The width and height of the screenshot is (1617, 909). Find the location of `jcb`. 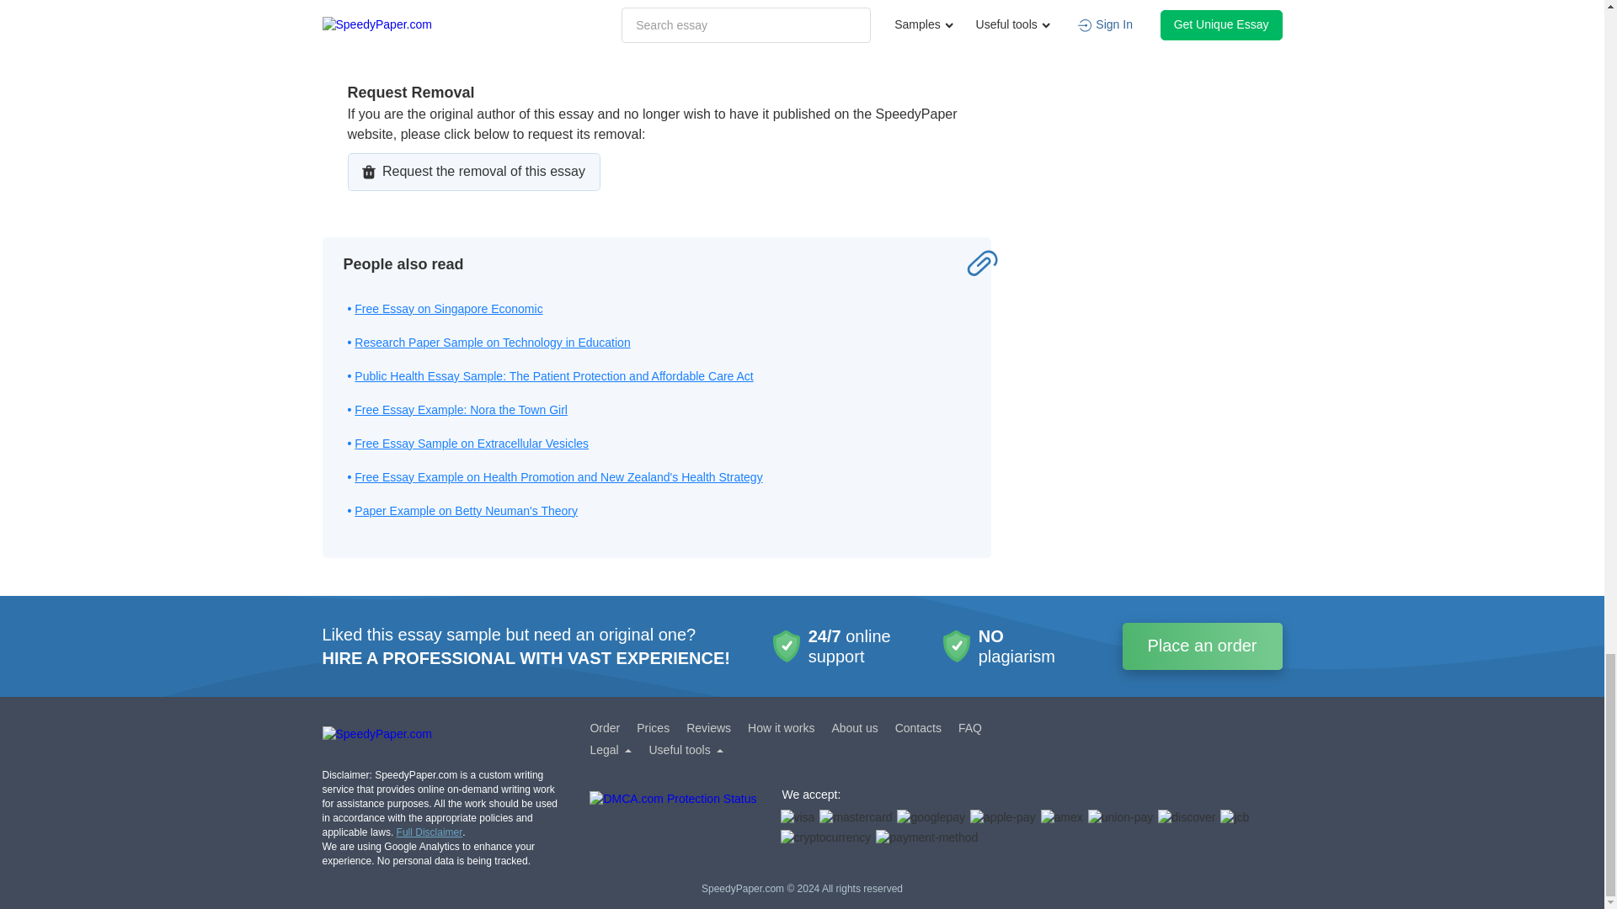

jcb is located at coordinates (1235, 818).